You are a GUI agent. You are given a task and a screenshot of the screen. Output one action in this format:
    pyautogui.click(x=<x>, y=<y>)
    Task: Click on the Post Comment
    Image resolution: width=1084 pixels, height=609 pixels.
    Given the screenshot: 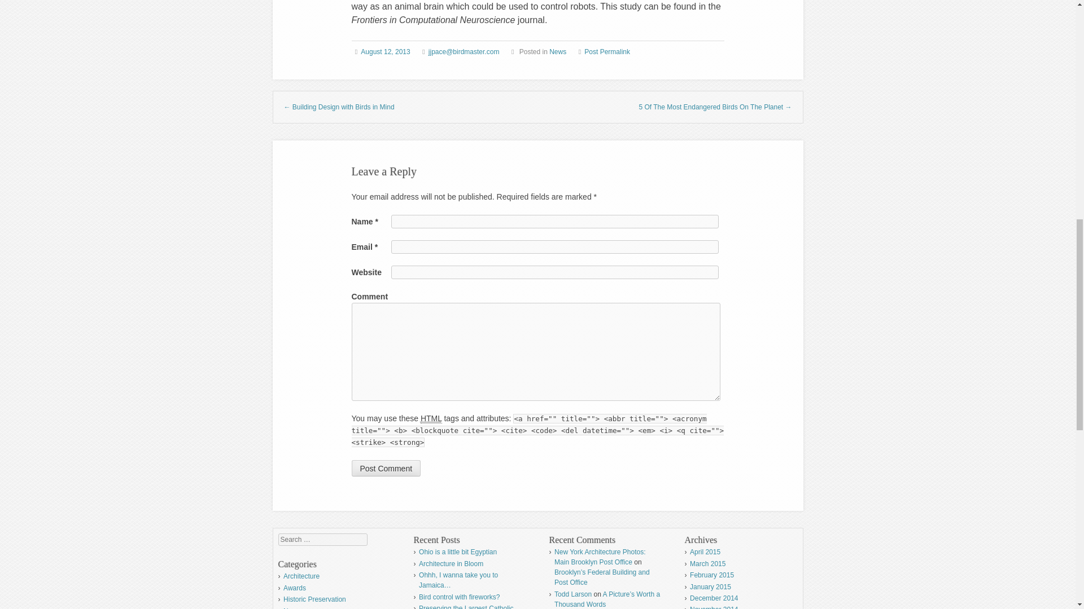 What is the action you would take?
    pyautogui.click(x=386, y=468)
    